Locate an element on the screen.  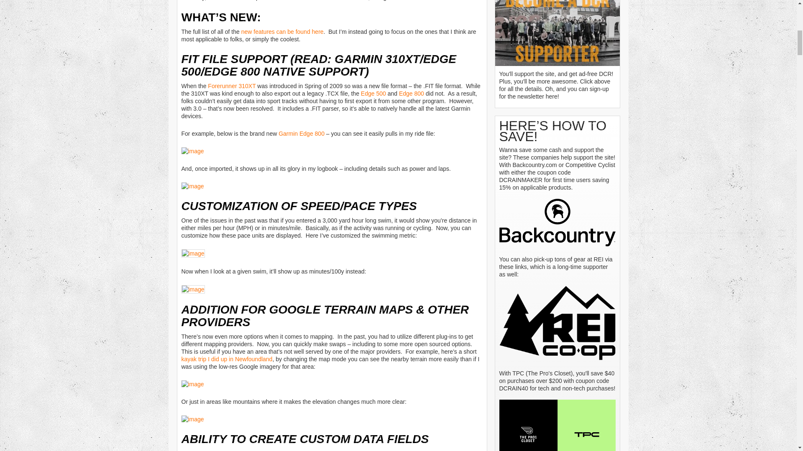
image is located at coordinates (193, 253).